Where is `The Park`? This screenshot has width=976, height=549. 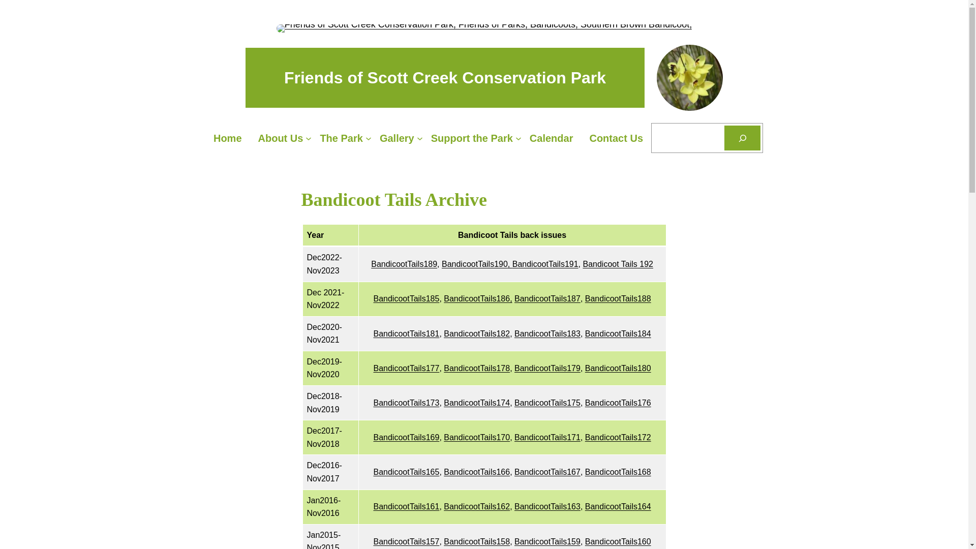
The Park is located at coordinates (342, 138).